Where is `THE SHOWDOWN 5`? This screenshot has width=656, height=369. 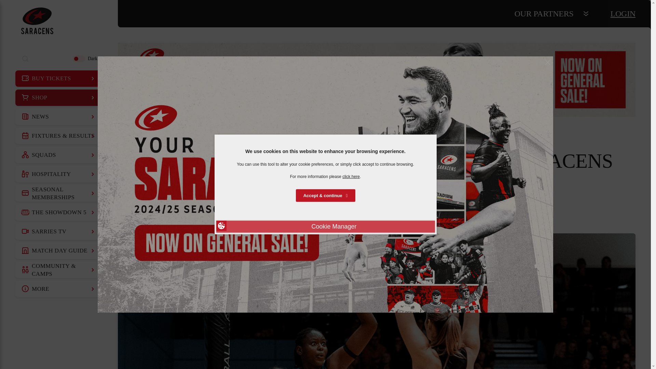
THE SHOWDOWN 5 is located at coordinates (59, 213).